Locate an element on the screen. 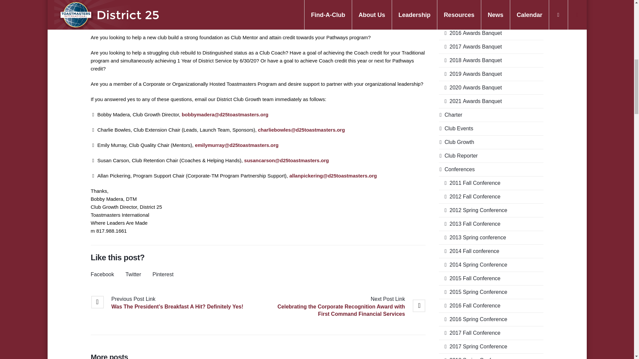 The width and height of the screenshot is (639, 359). Twitter is located at coordinates (133, 274).